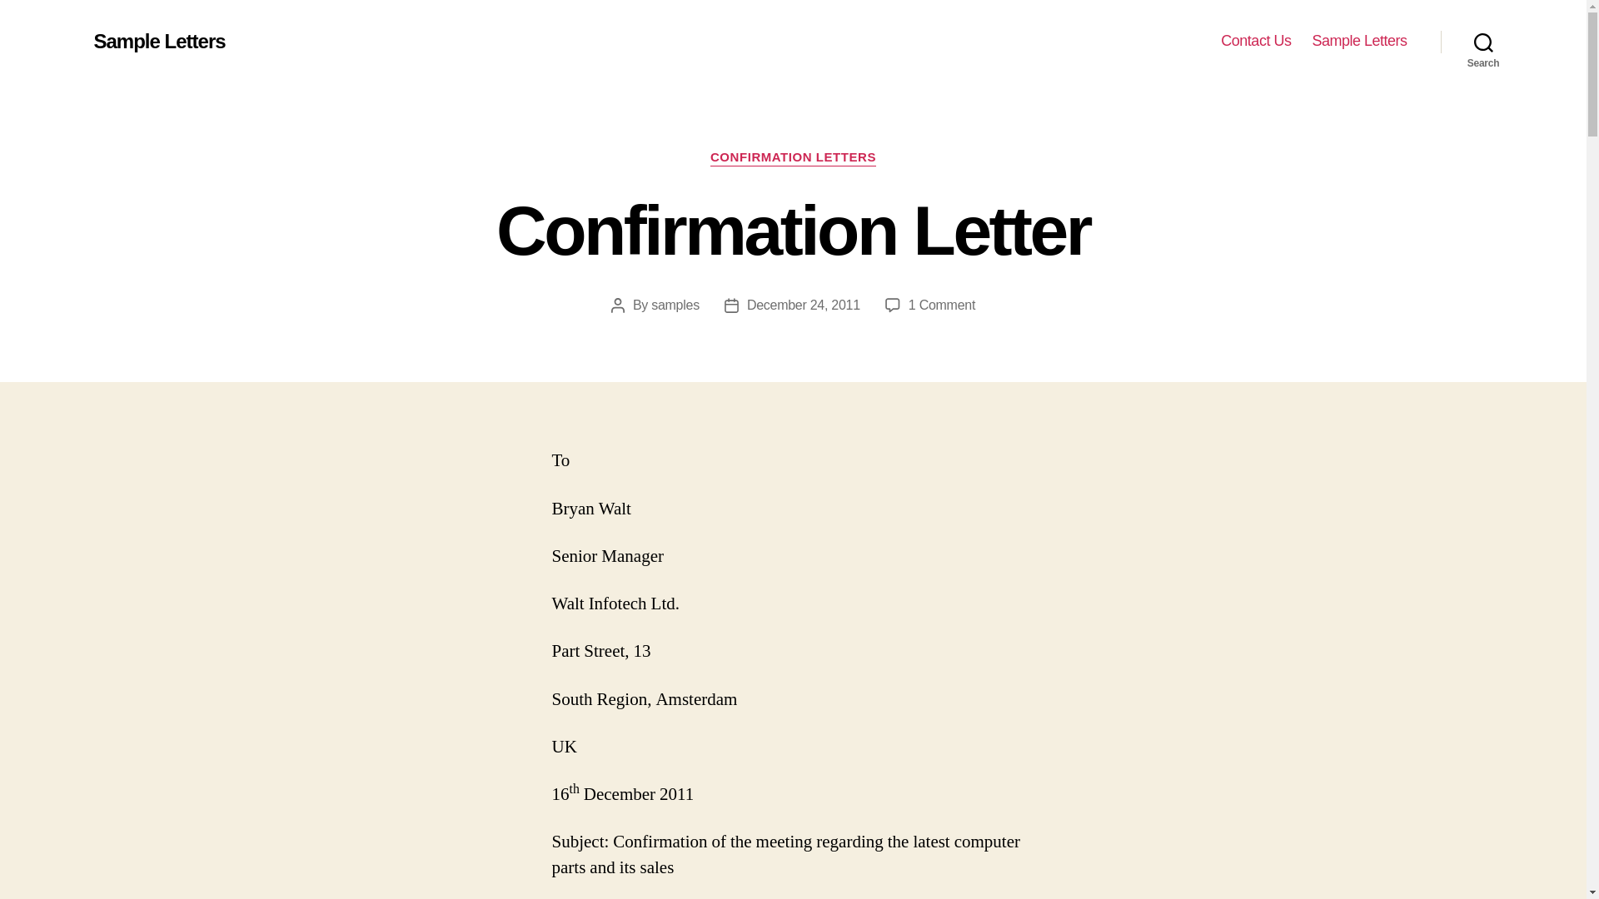 The image size is (1599, 899). Describe the element at coordinates (1483, 42) in the screenshot. I see `Sample Letters` at that location.